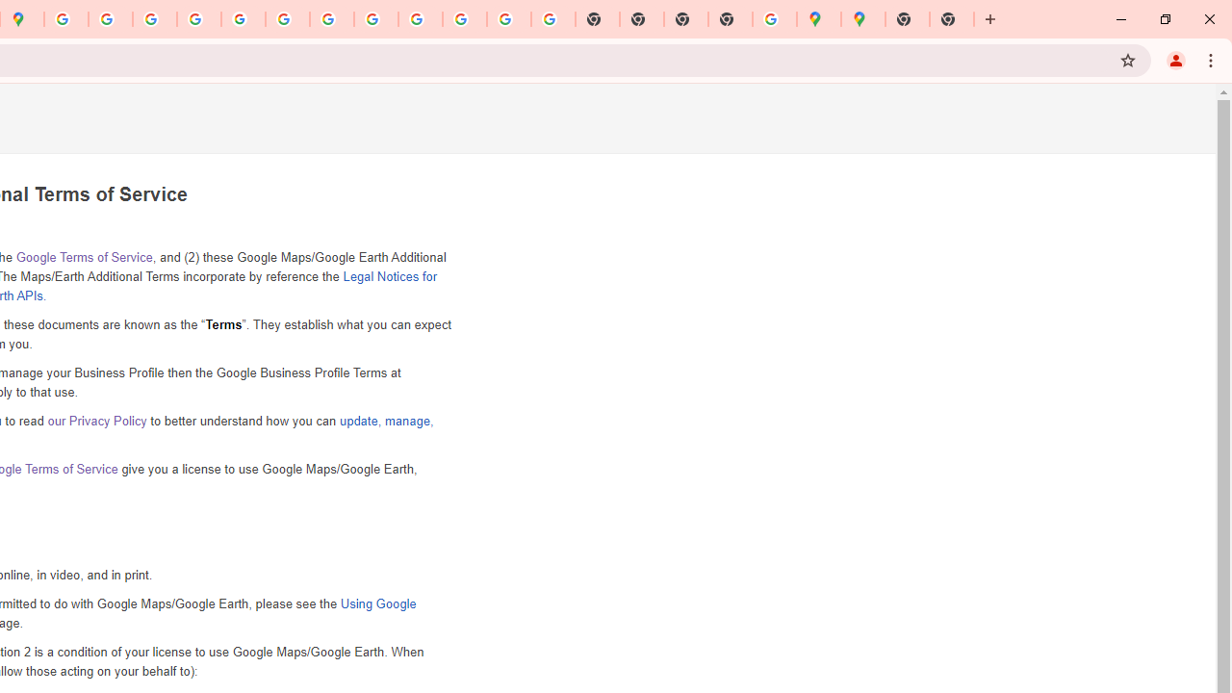 Image resolution: width=1232 pixels, height=693 pixels. What do you see at coordinates (155, 19) in the screenshot?
I see `Privacy Help Center - Policies Help` at bounding box center [155, 19].